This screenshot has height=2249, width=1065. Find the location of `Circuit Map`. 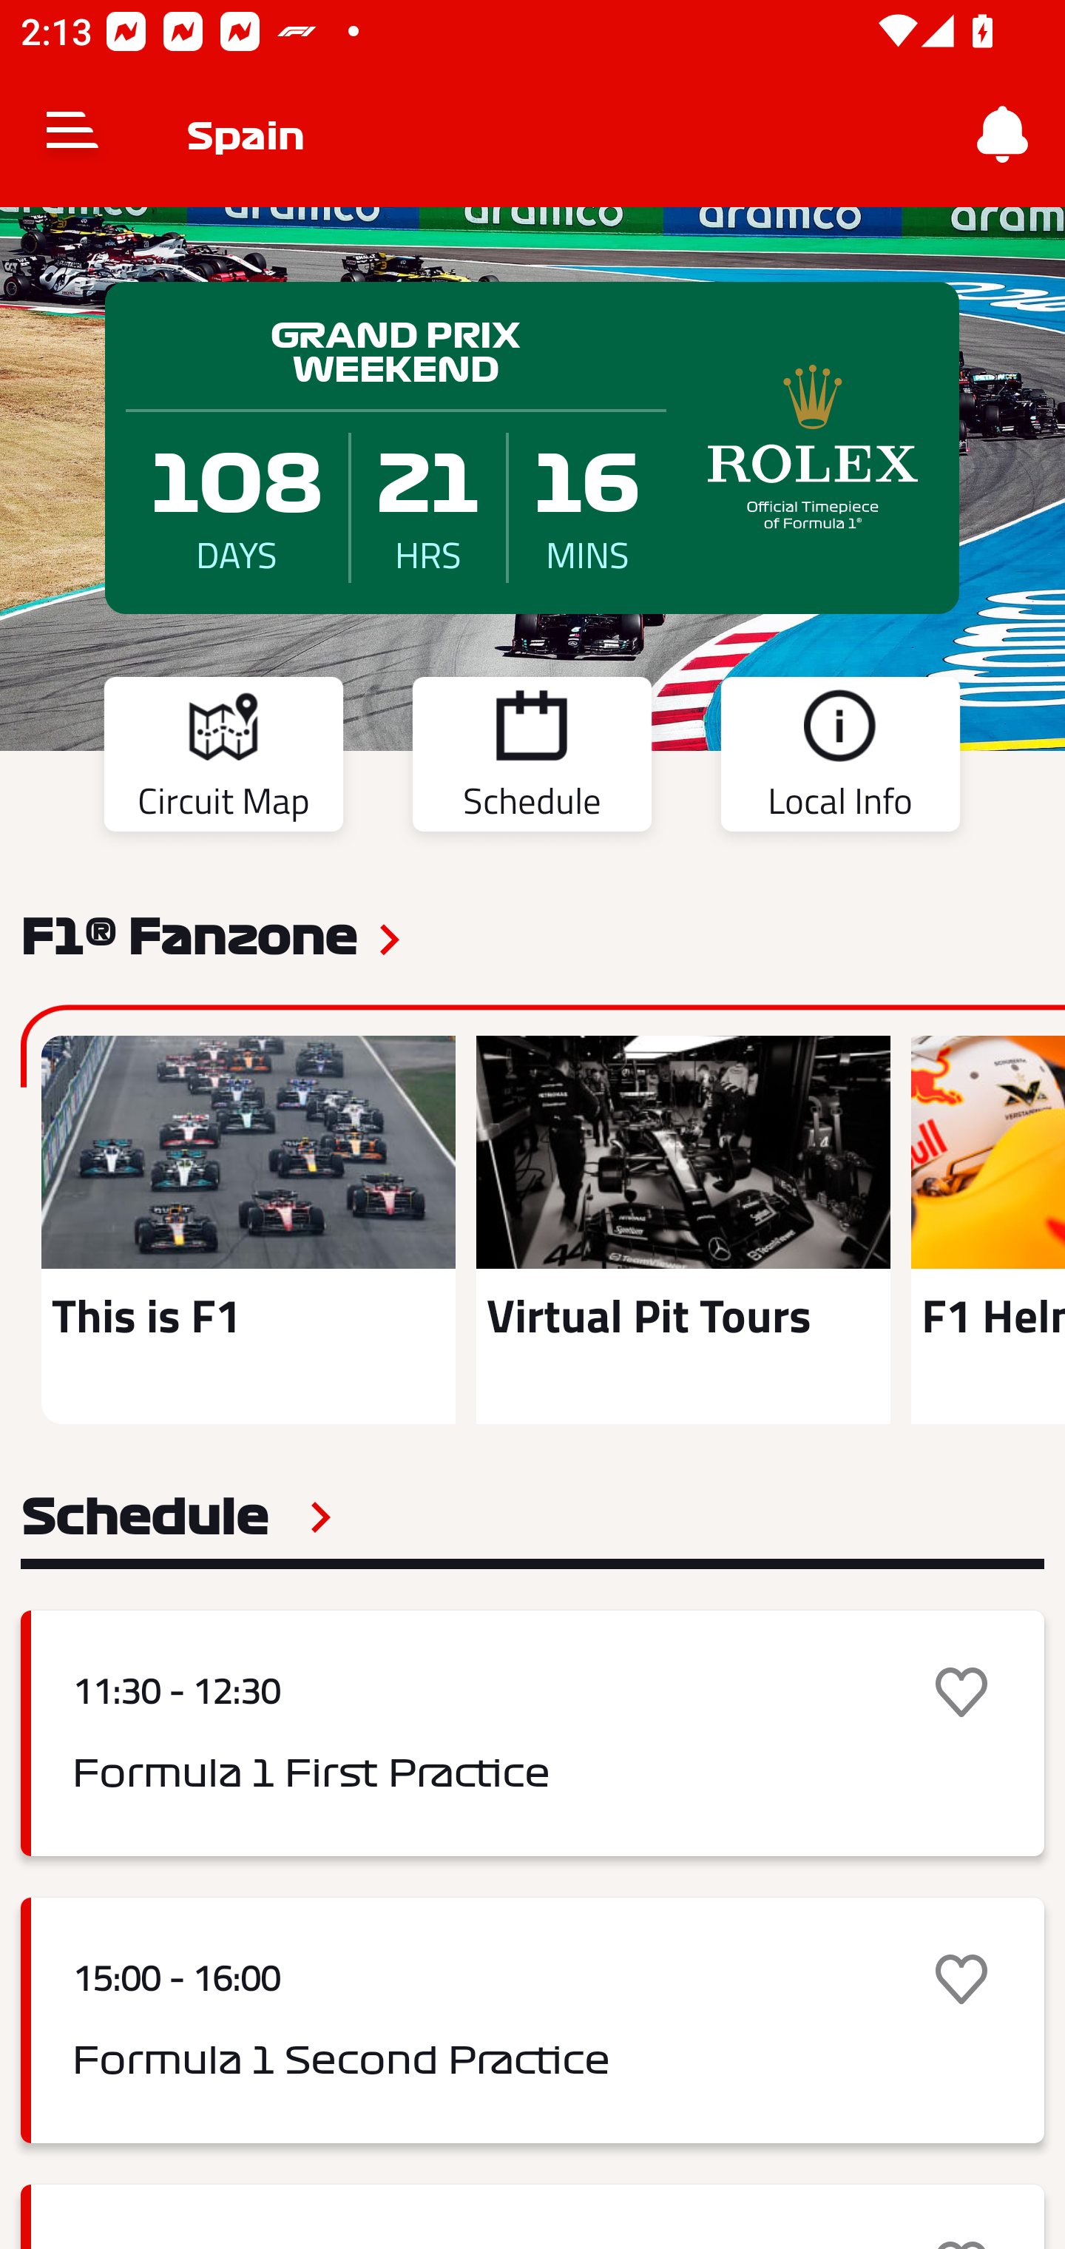

Circuit Map is located at coordinates (223, 759).